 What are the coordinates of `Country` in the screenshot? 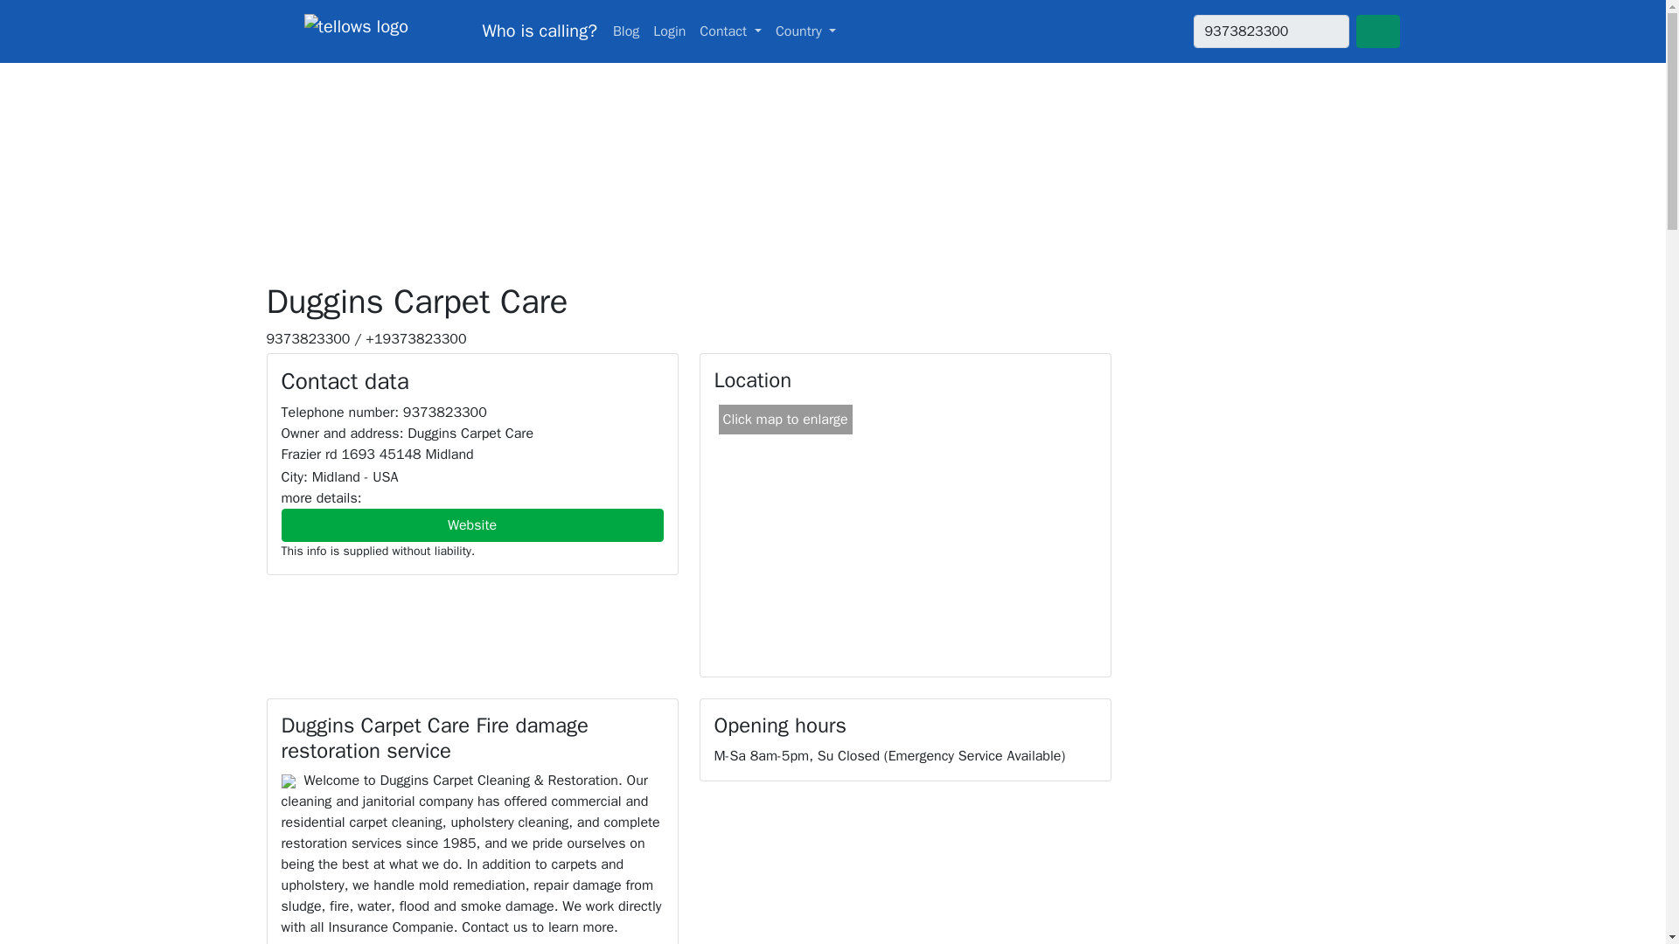 It's located at (806, 31).